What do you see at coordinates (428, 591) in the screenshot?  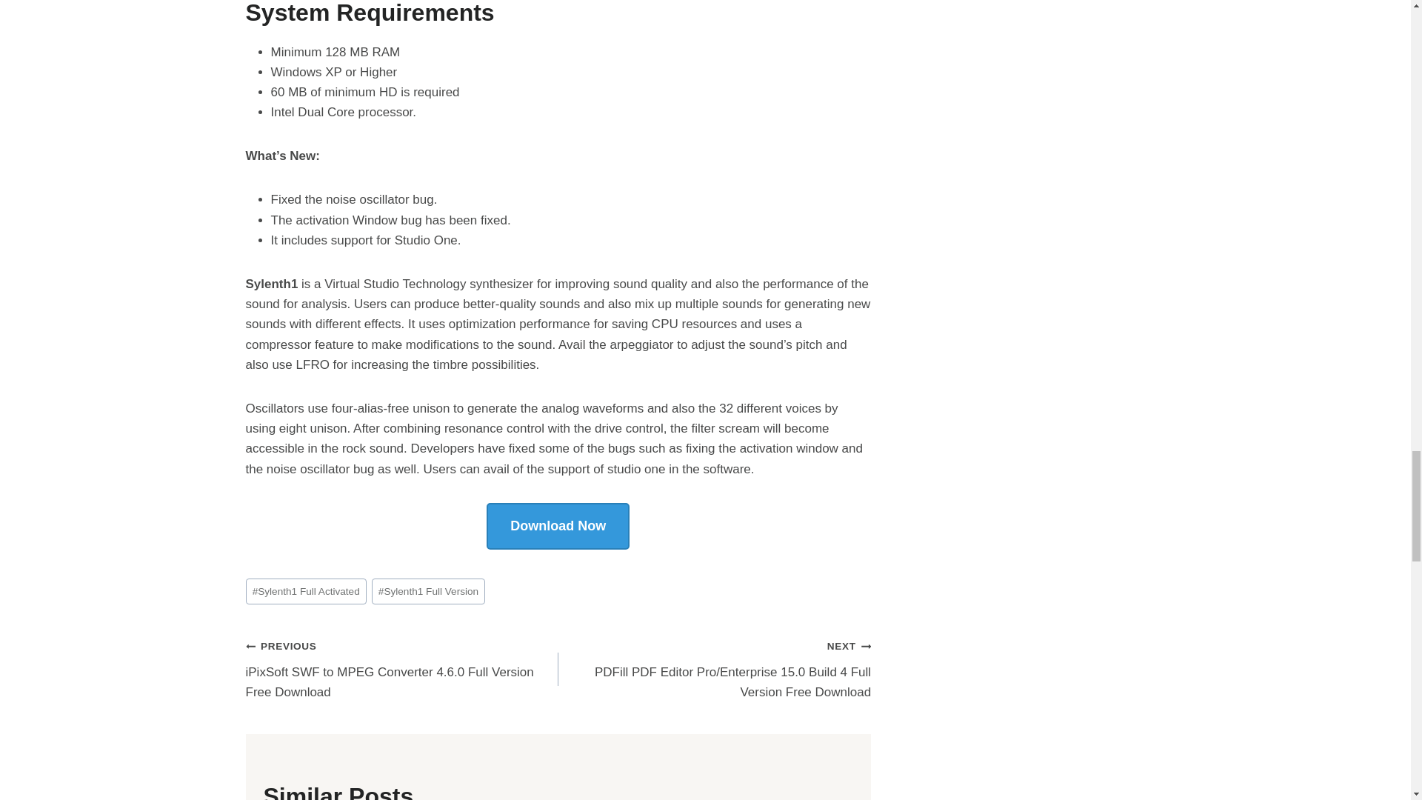 I see `Sylenth1 Full Version` at bounding box center [428, 591].